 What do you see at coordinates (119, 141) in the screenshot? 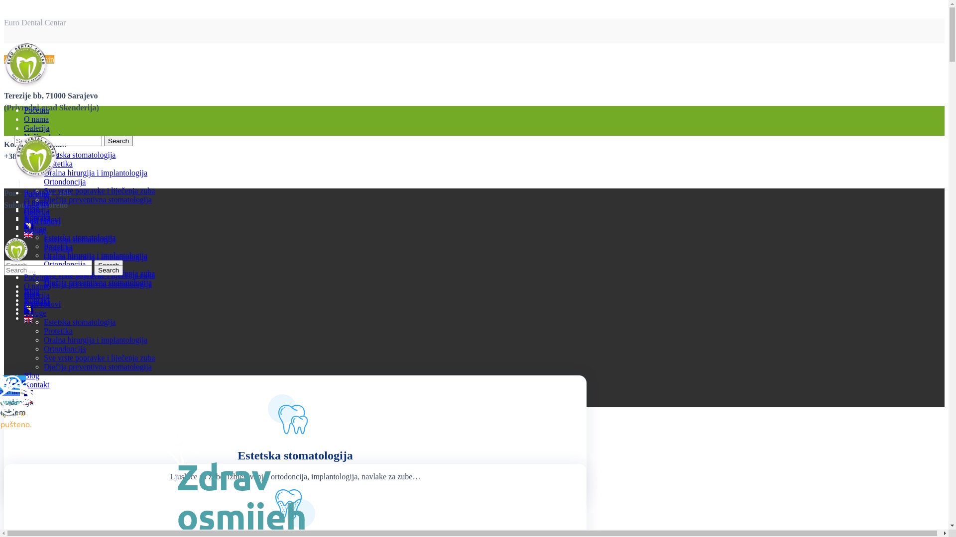
I see `Search` at bounding box center [119, 141].